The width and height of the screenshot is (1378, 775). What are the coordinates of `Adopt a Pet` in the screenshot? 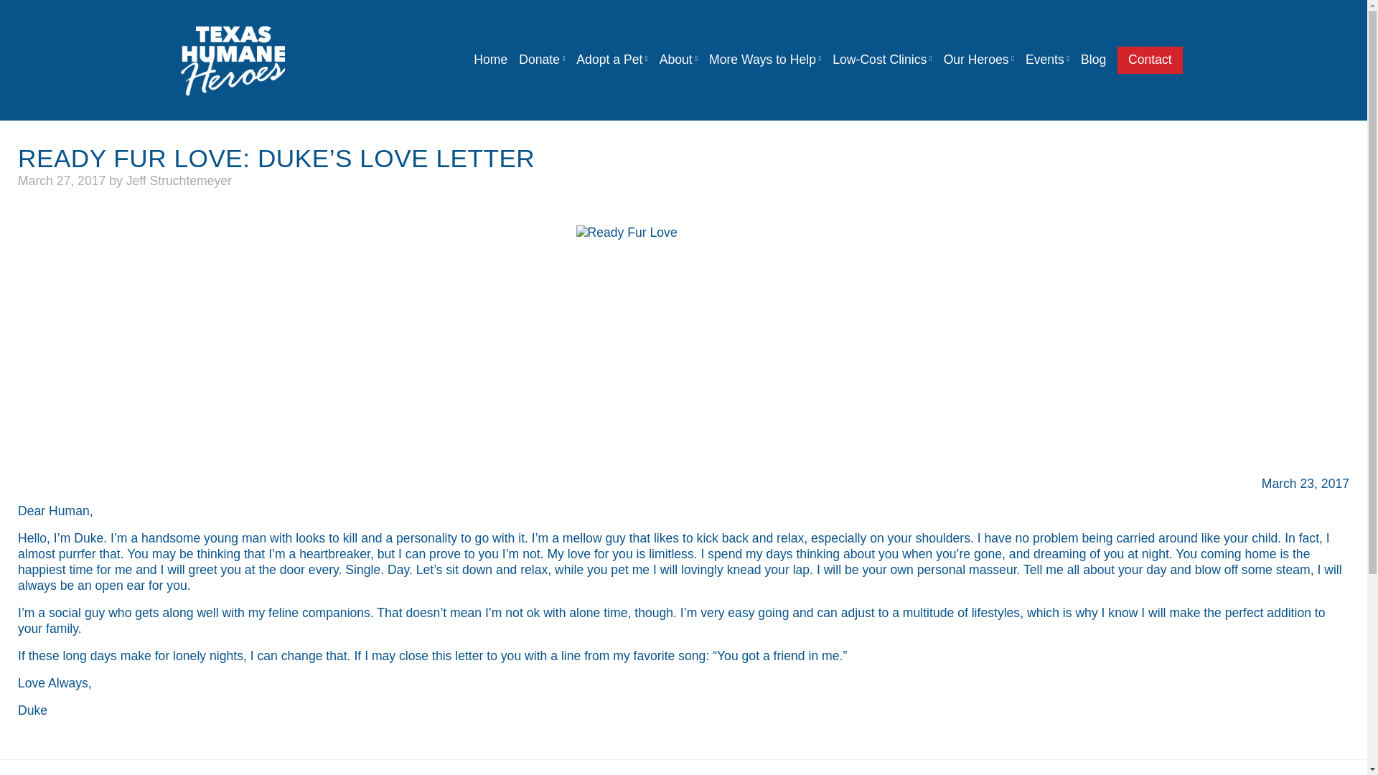 It's located at (611, 60).